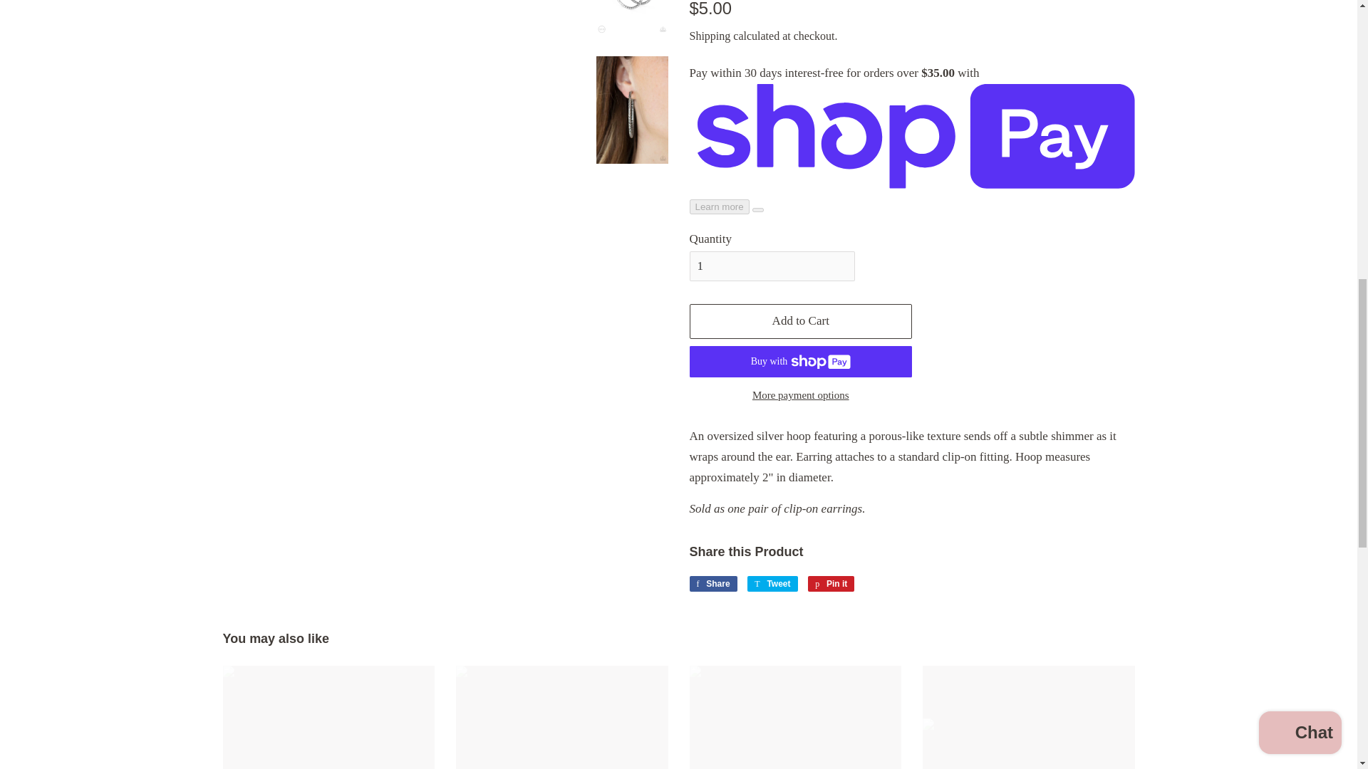  I want to click on Tweet on Twitter, so click(772, 583).